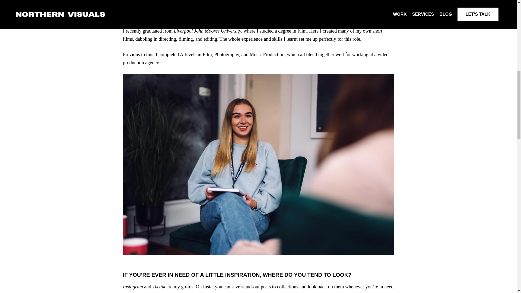  I want to click on Instagram, so click(133, 286).